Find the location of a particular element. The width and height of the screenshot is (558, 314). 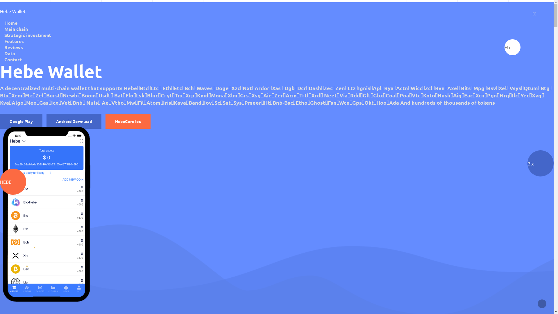

HebeCore Ios is located at coordinates (128, 121).